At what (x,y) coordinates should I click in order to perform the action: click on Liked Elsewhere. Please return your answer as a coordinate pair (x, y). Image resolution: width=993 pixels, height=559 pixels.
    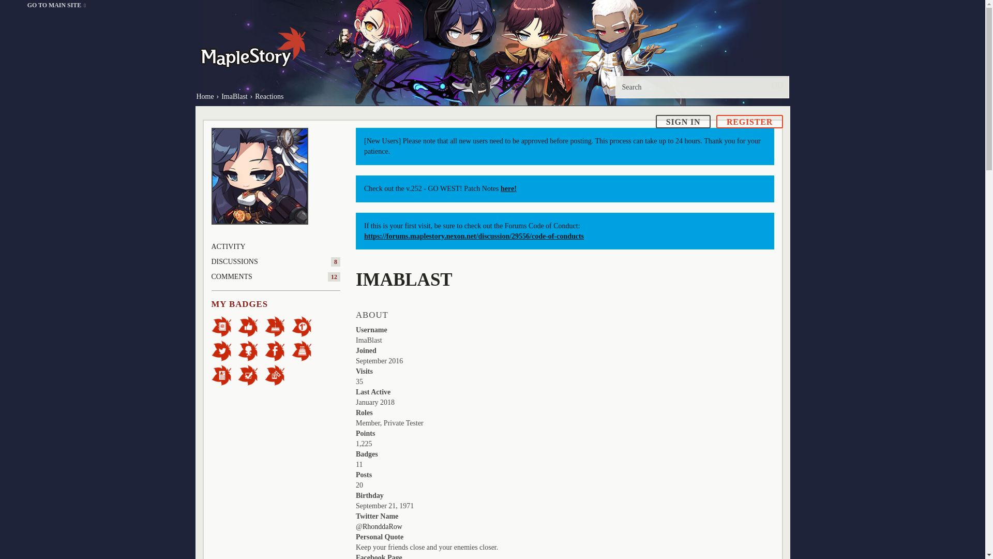
    Looking at the image, I should click on (278, 350).